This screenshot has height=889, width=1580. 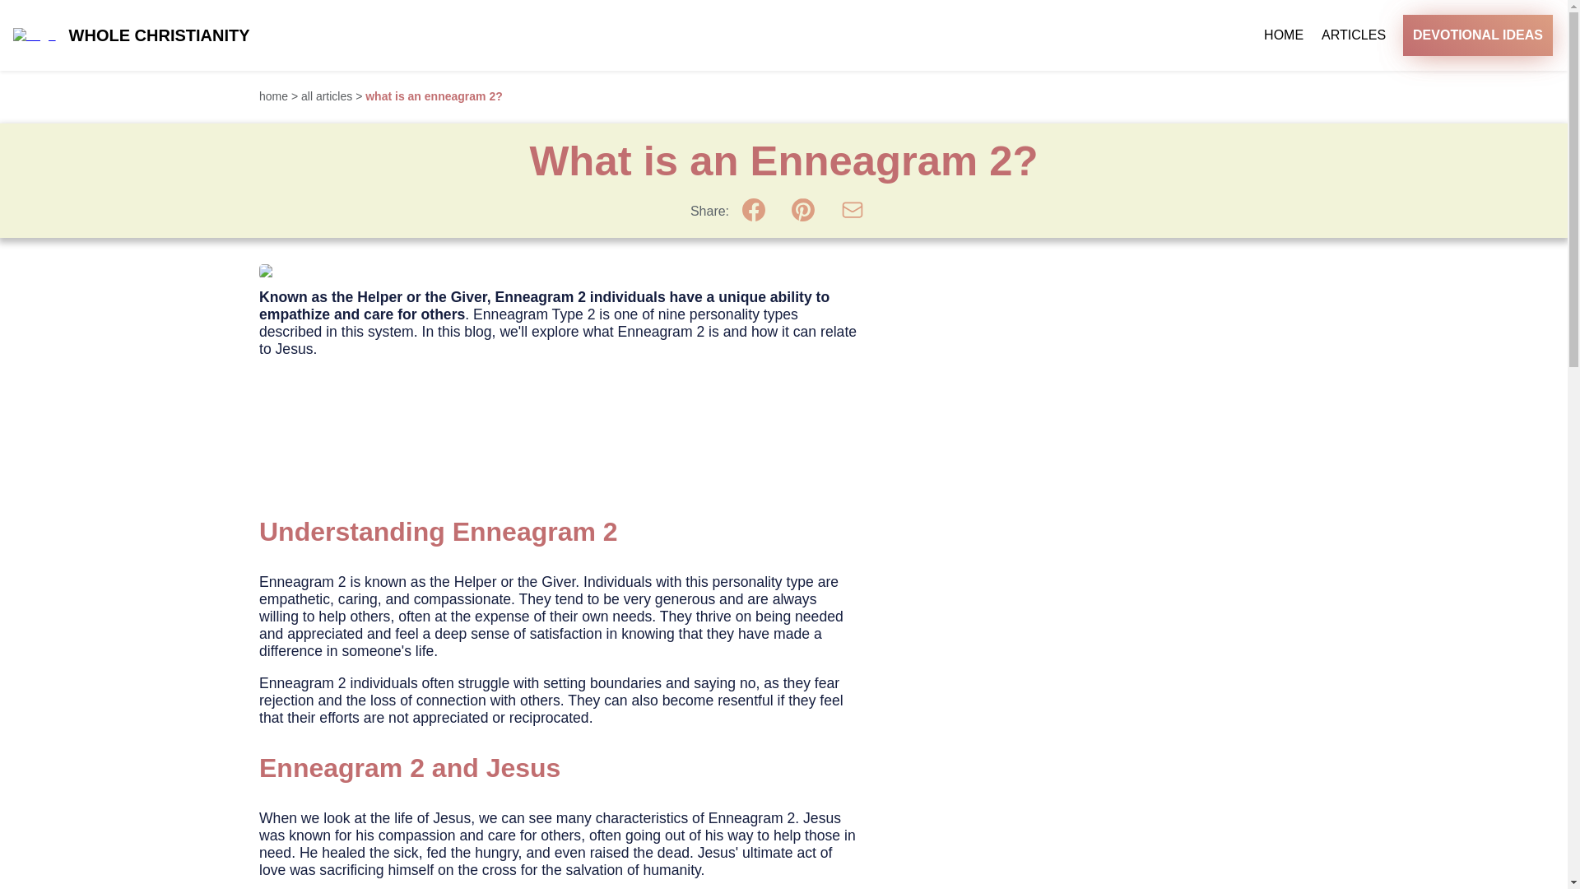 What do you see at coordinates (1478, 35) in the screenshot?
I see `DEVOTIONAL IDEAS` at bounding box center [1478, 35].